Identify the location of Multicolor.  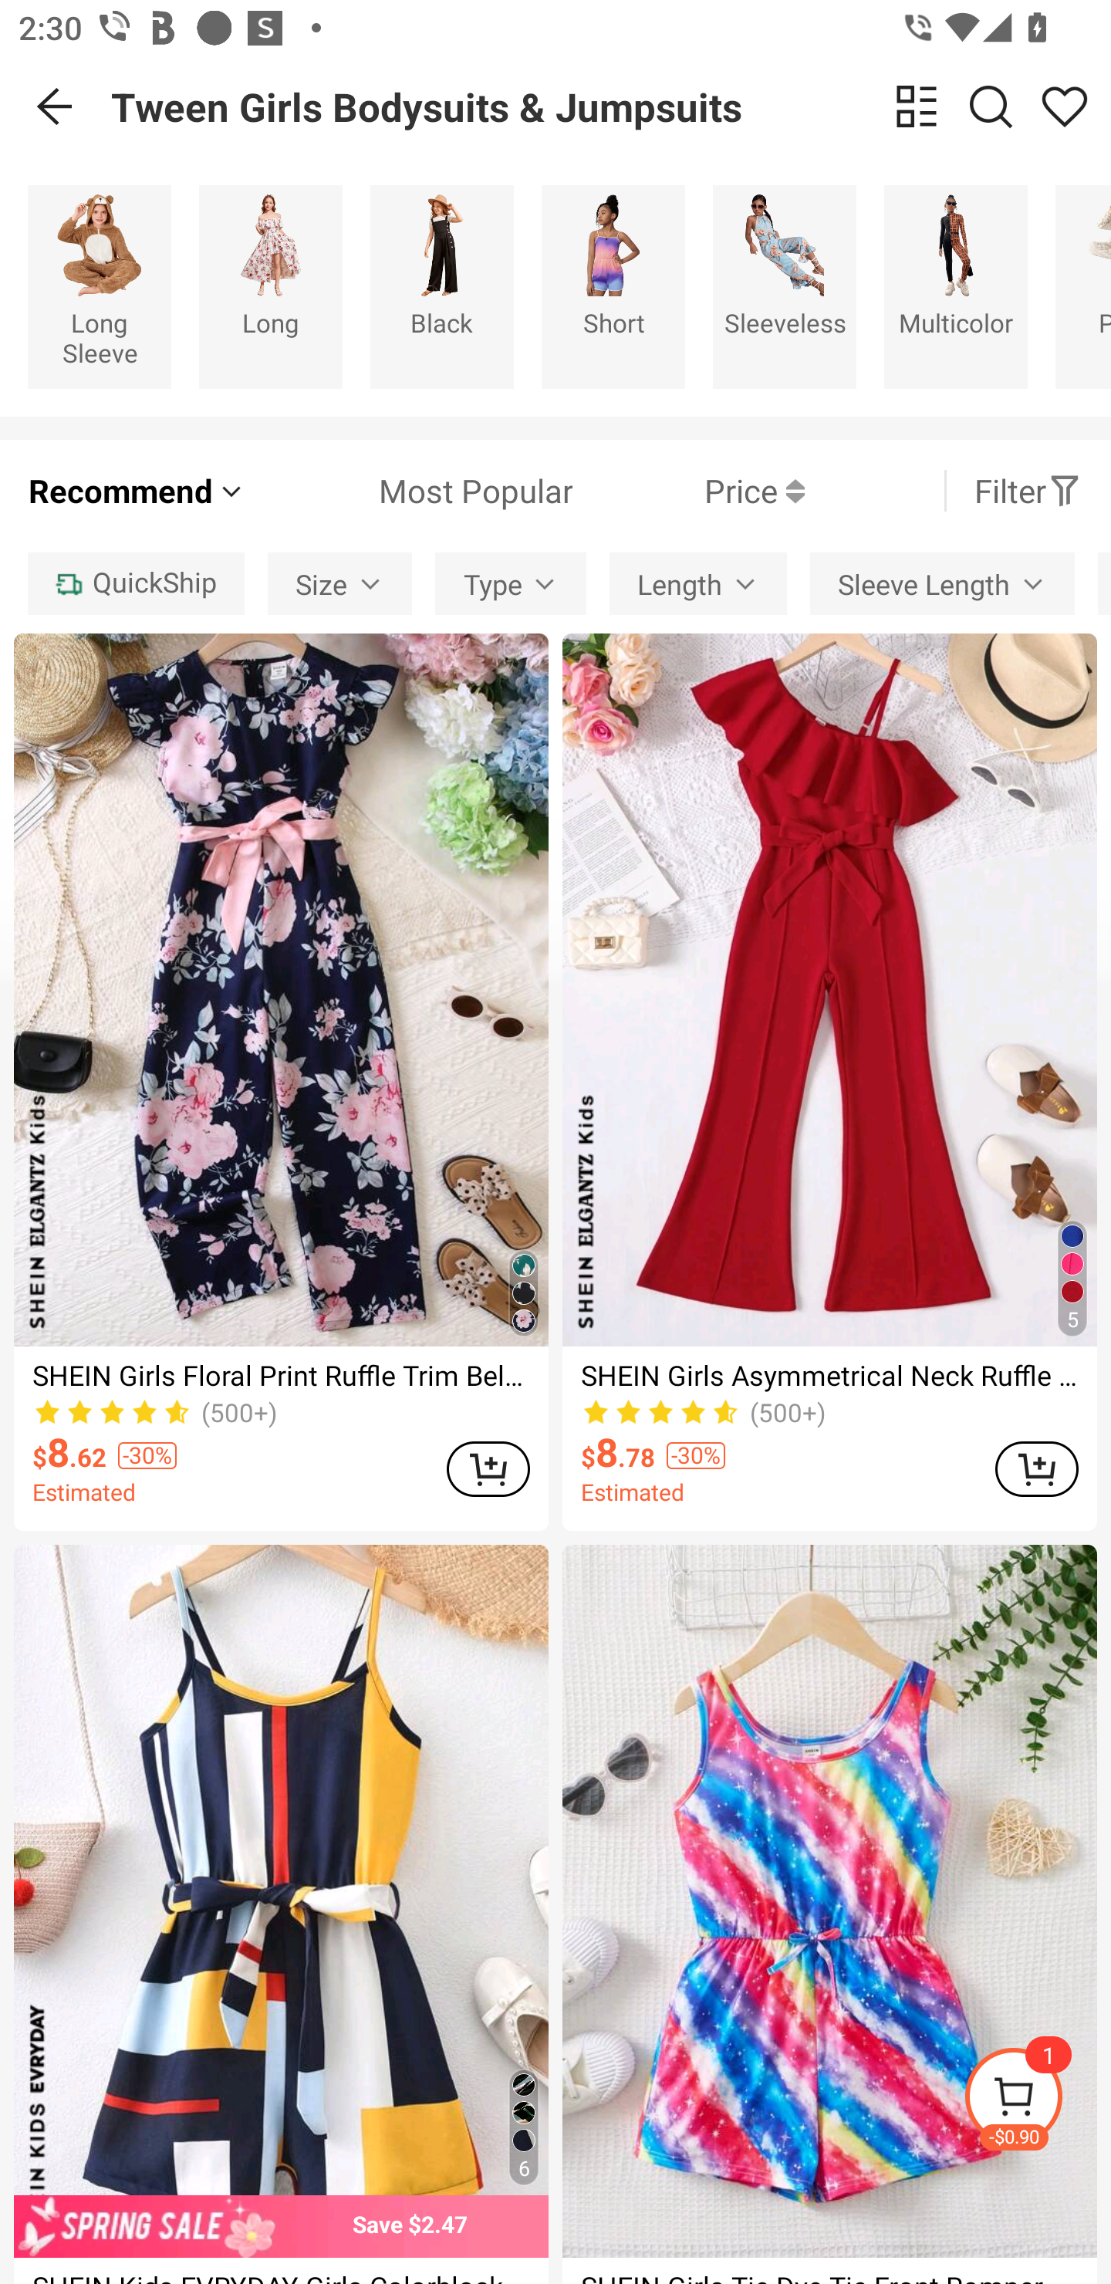
(956, 286).